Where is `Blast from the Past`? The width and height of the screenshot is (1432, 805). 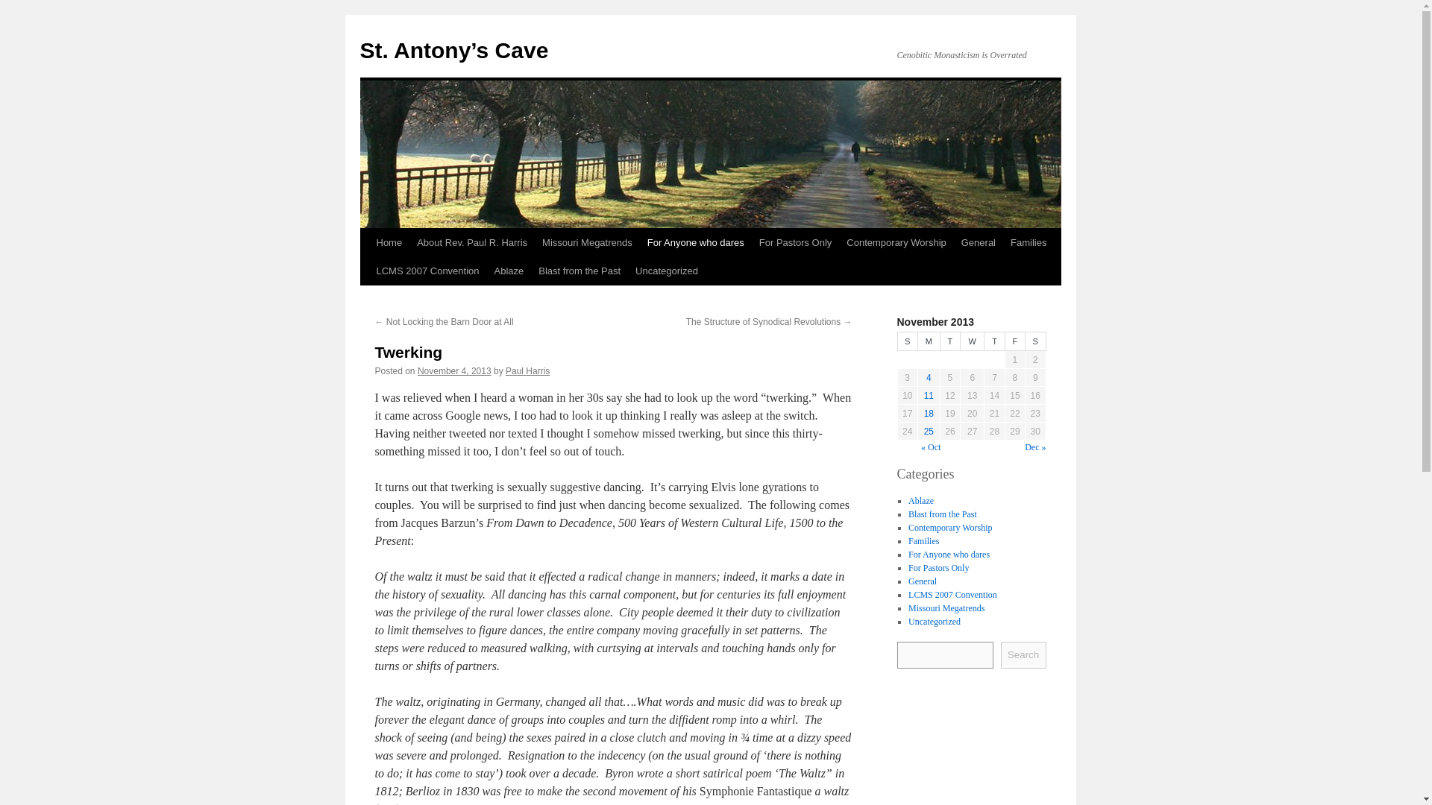 Blast from the Past is located at coordinates (580, 271).